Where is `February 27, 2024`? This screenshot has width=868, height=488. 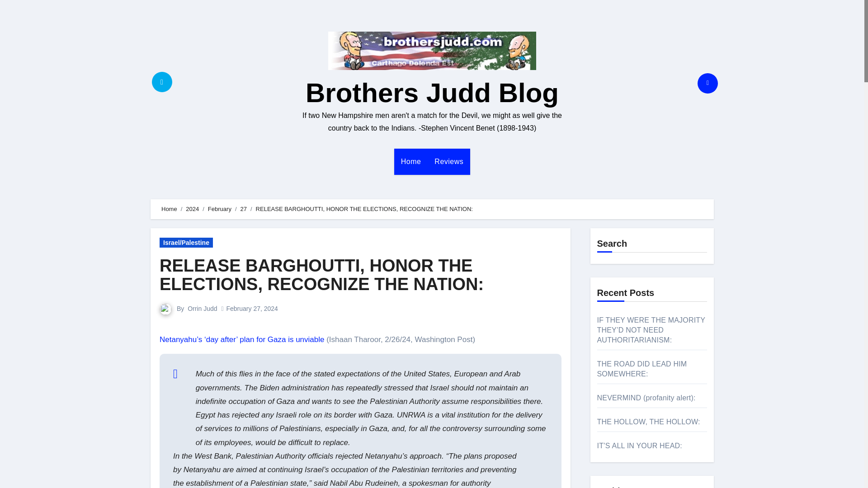
February 27, 2024 is located at coordinates (251, 309).